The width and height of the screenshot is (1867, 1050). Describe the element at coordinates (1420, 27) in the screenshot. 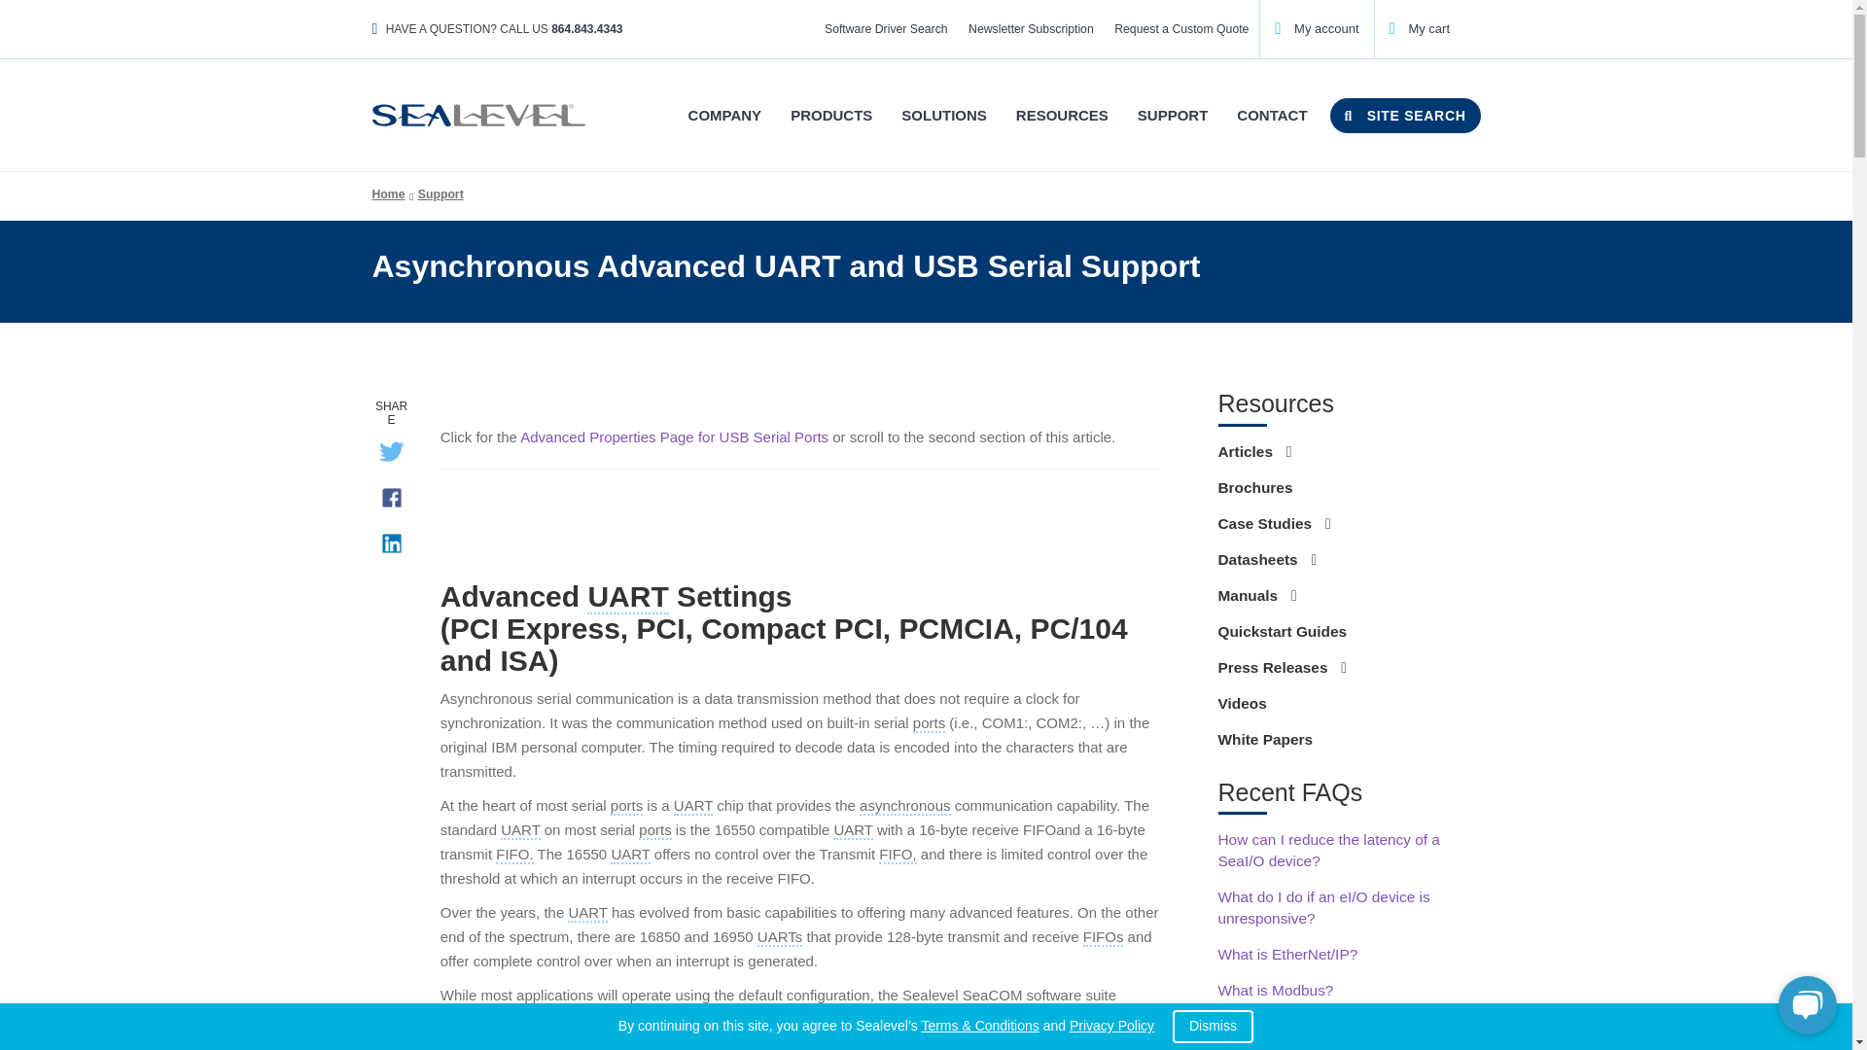

I see `My cart` at that location.